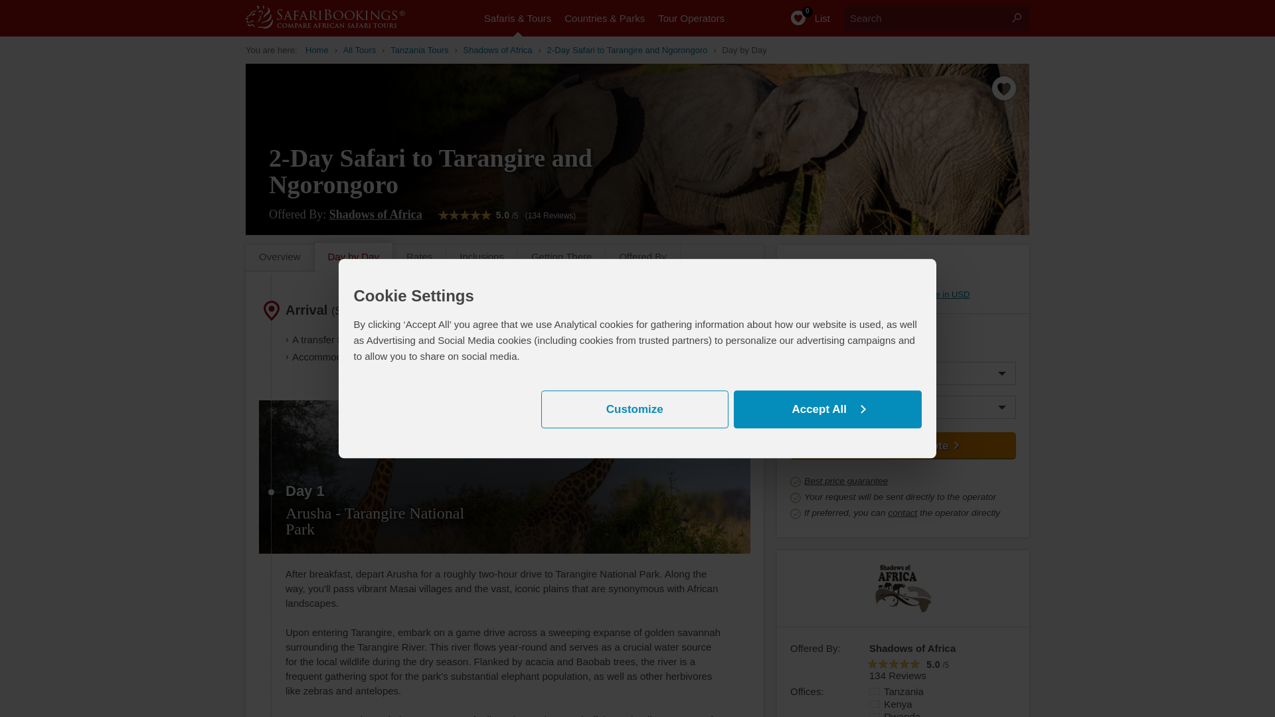  I want to click on Favorites List, so click(803, 19).